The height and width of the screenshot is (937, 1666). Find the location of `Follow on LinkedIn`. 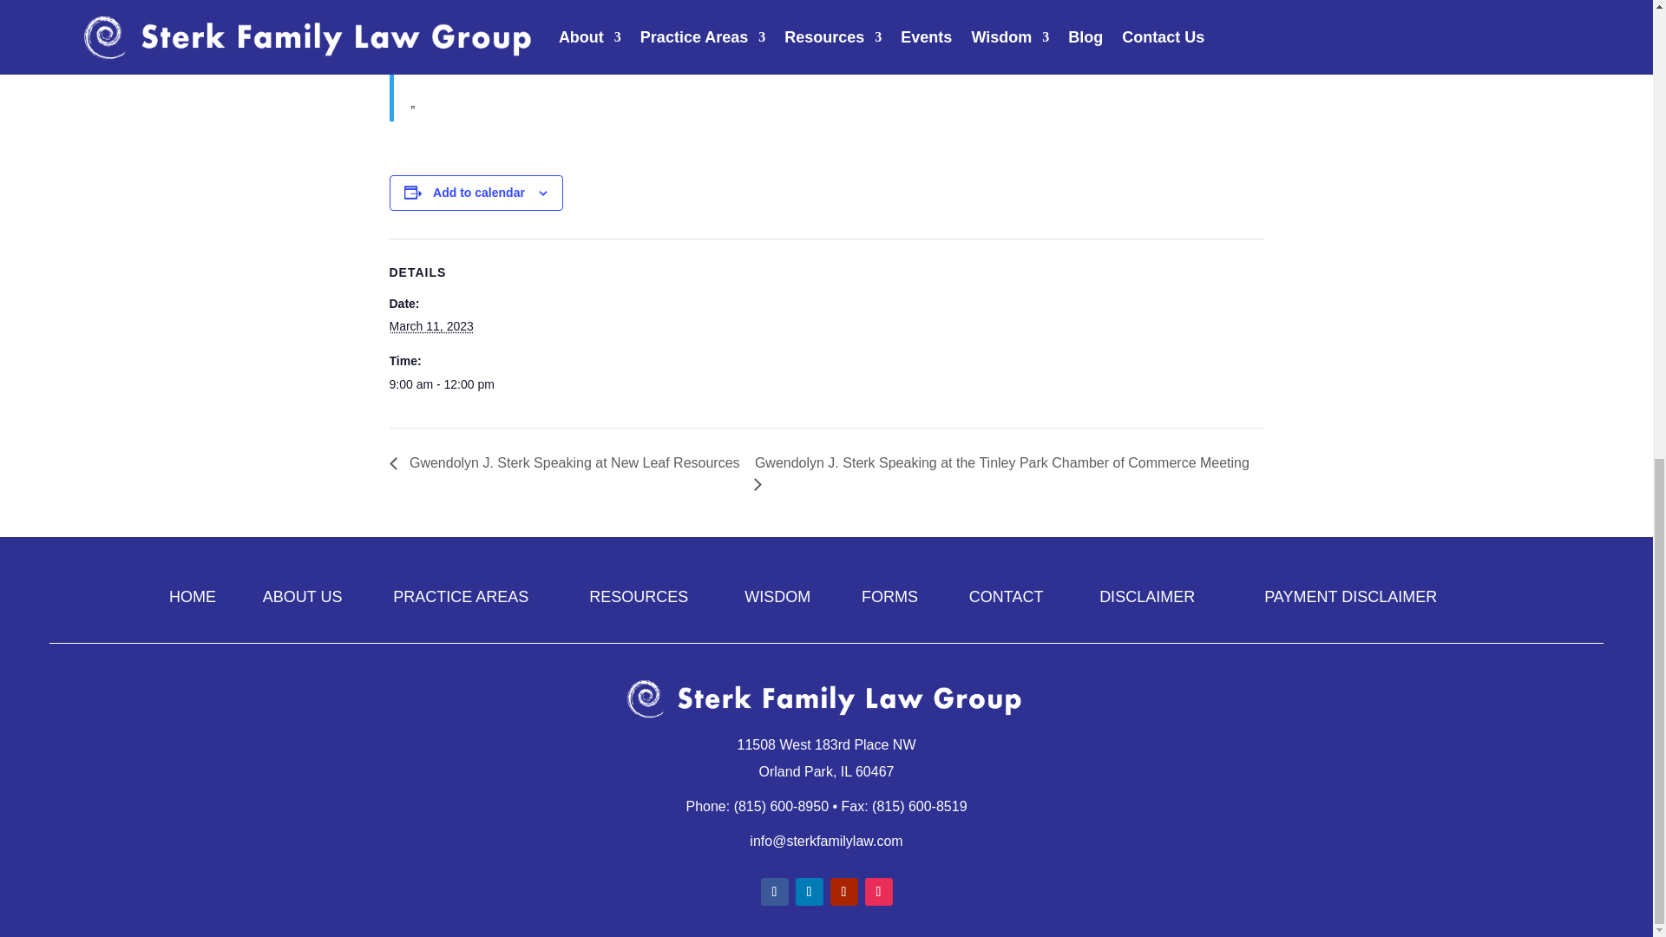

Follow on LinkedIn is located at coordinates (809, 892).